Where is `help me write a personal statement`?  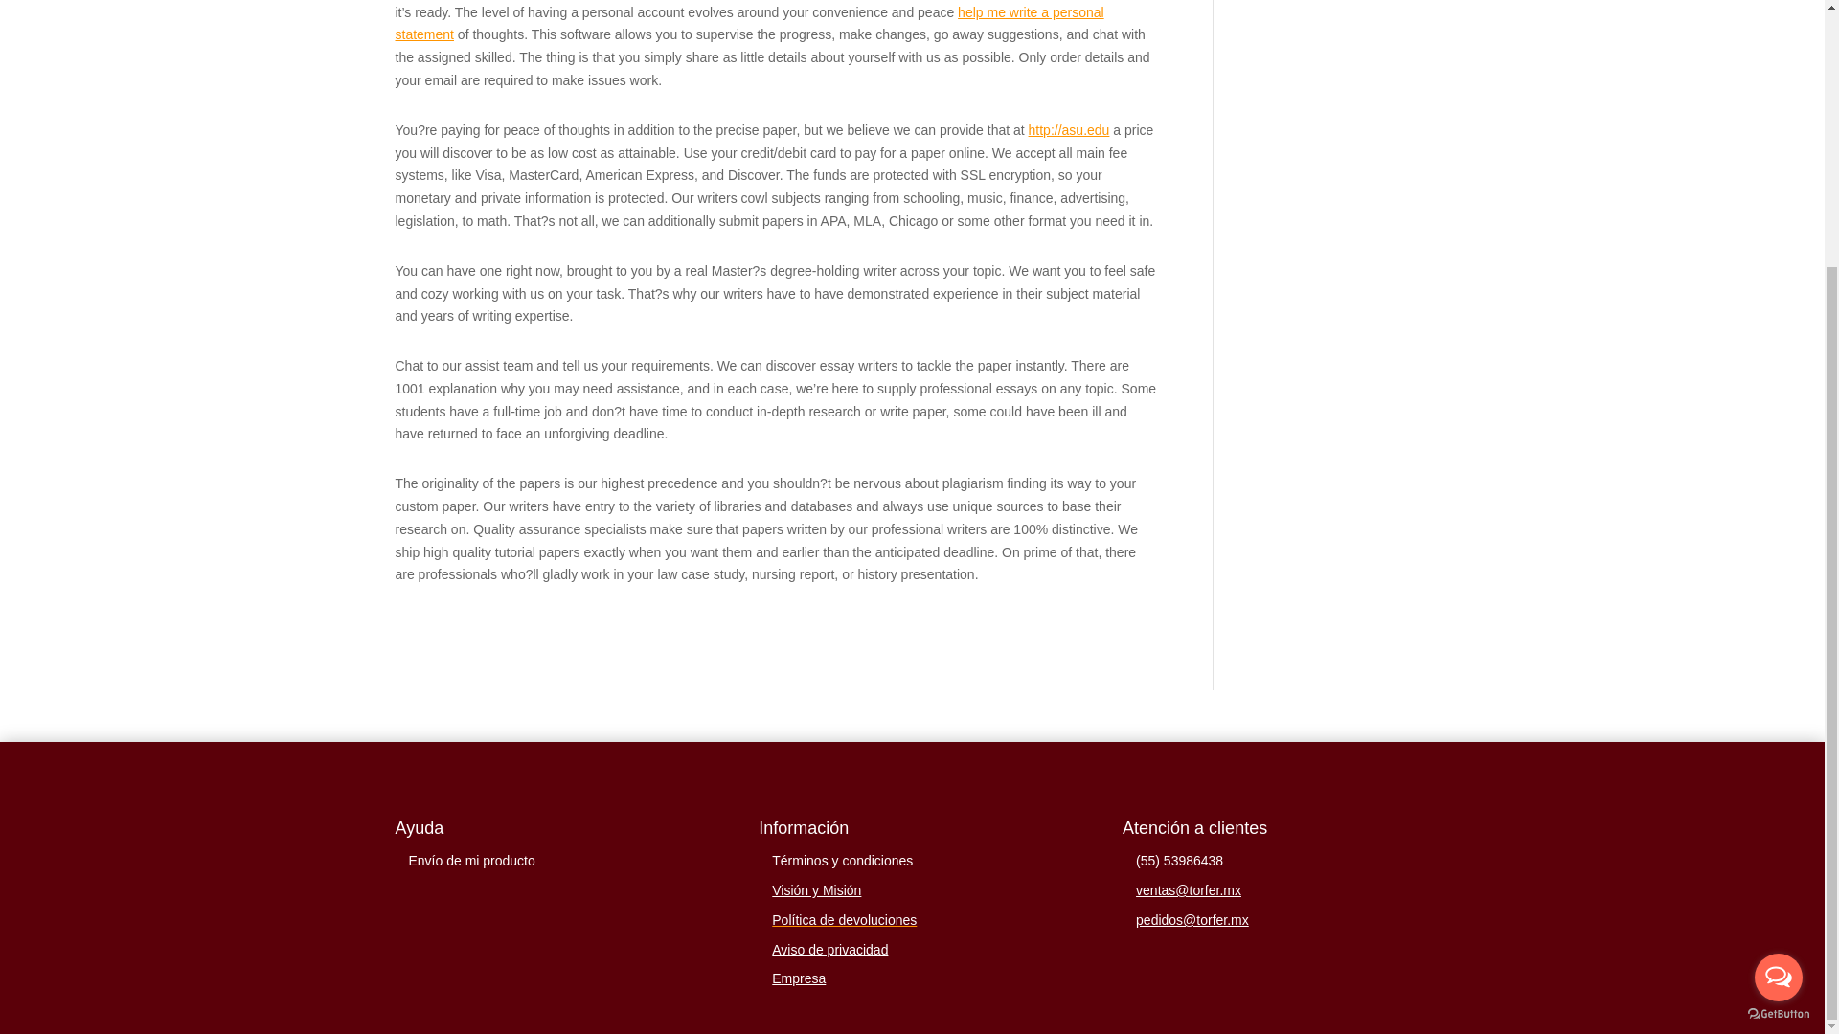
help me write a personal statement is located at coordinates (749, 24).